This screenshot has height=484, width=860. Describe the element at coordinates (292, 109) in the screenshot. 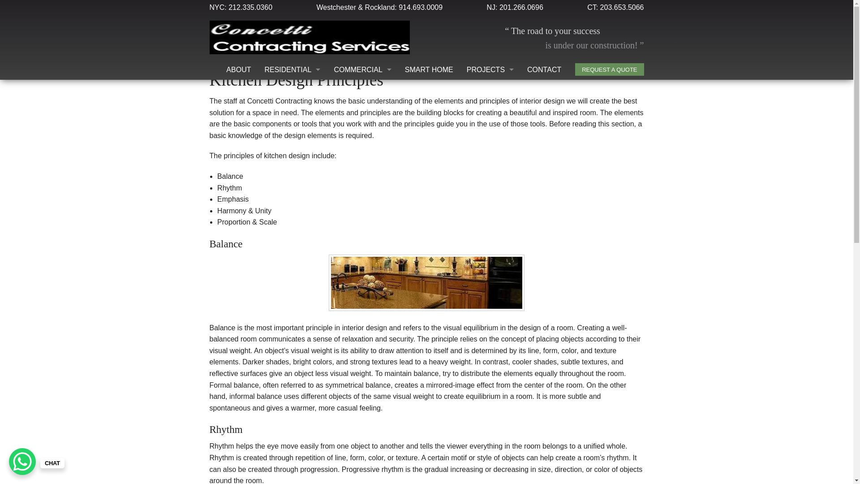

I see `CUSTOM CABINETS` at that location.